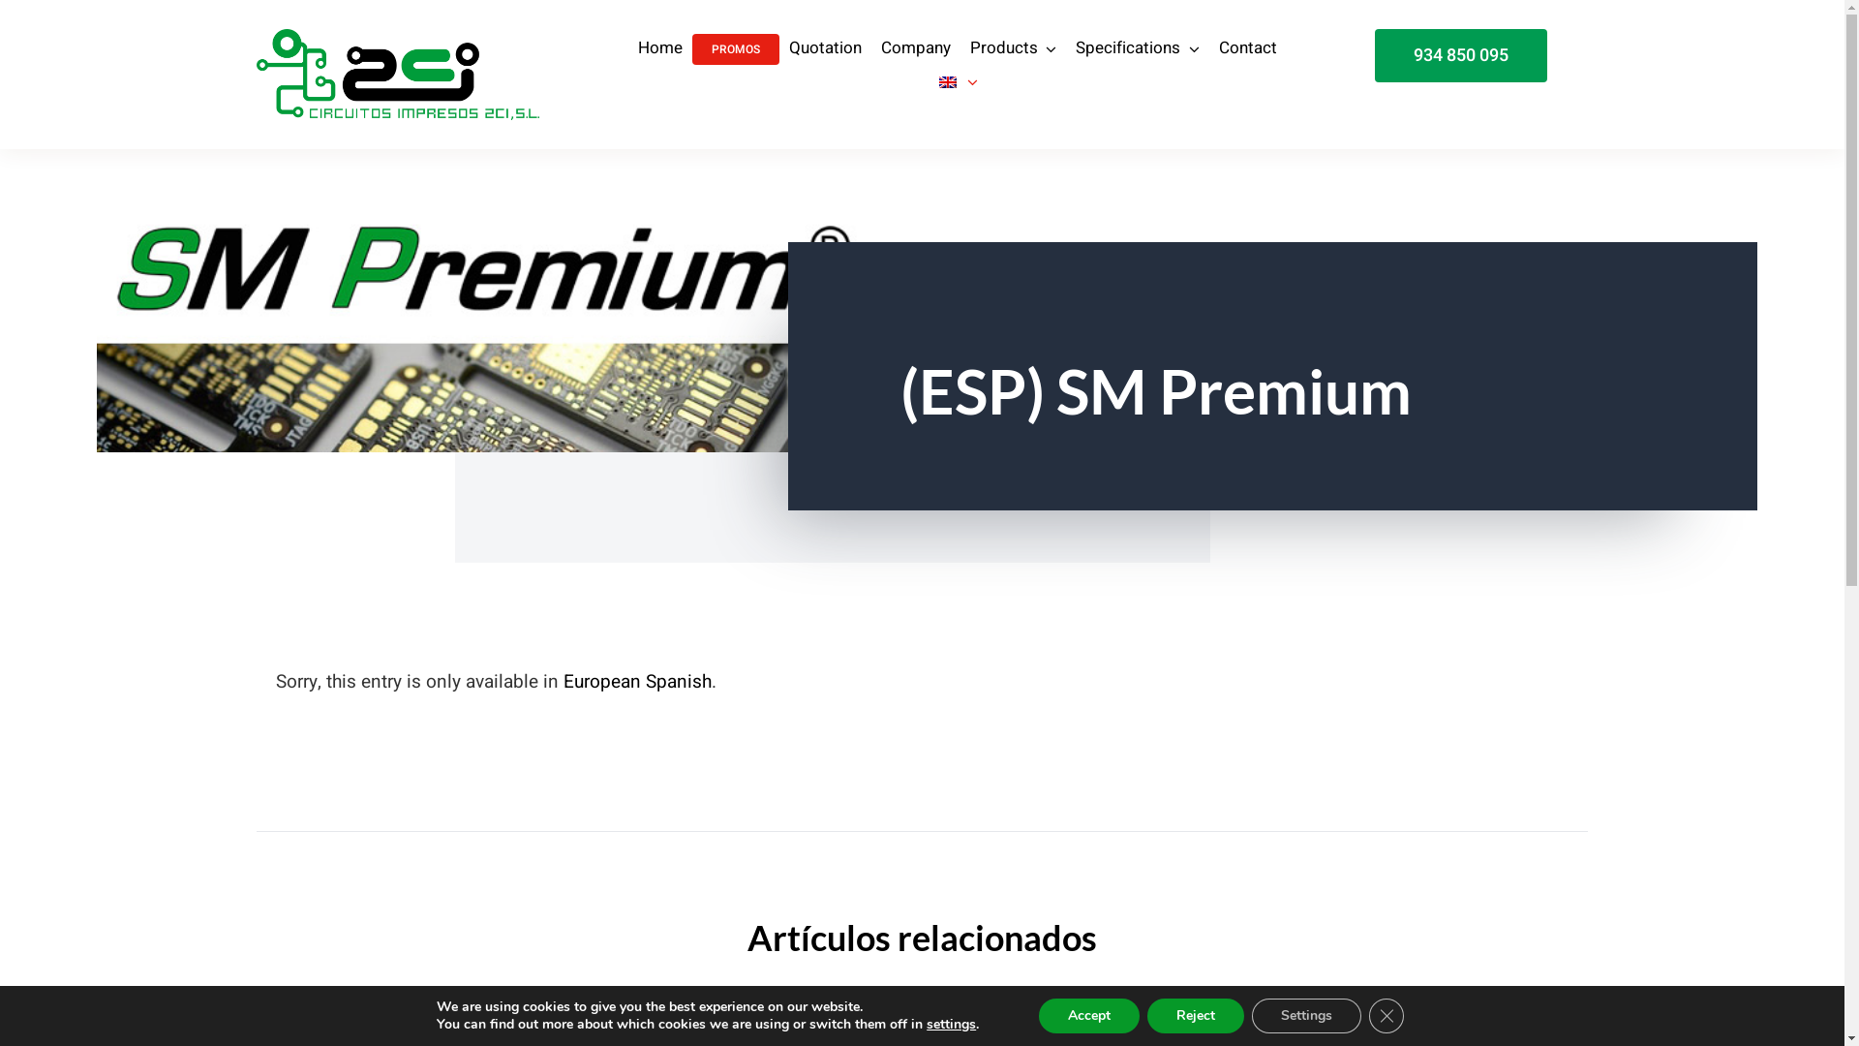  Describe the element at coordinates (637, 682) in the screenshot. I see `European Spanish` at that location.